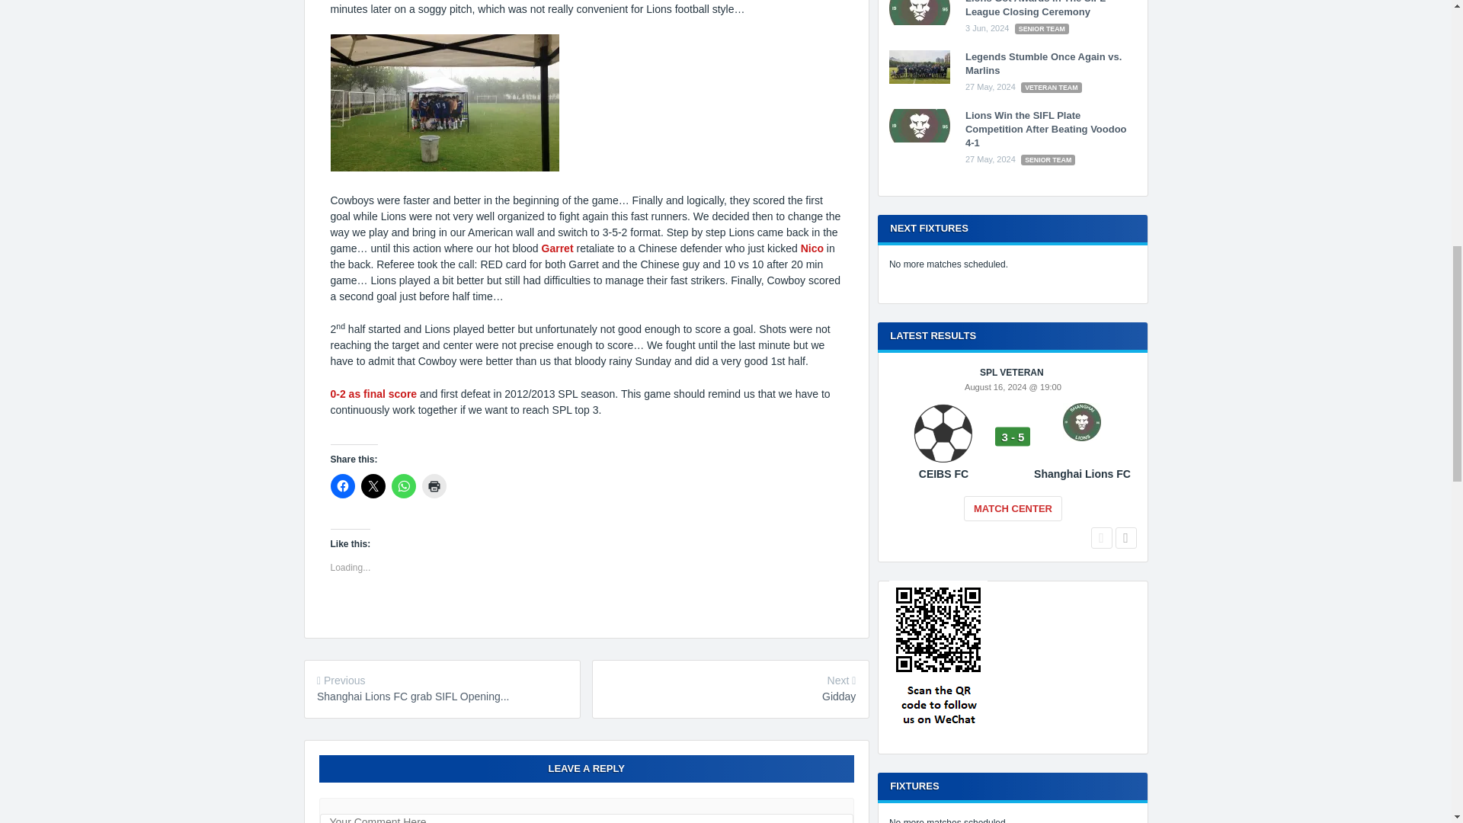 Image resolution: width=1463 pixels, height=823 pixels. What do you see at coordinates (404, 486) in the screenshot?
I see `Click to share on WhatsApp` at bounding box center [404, 486].